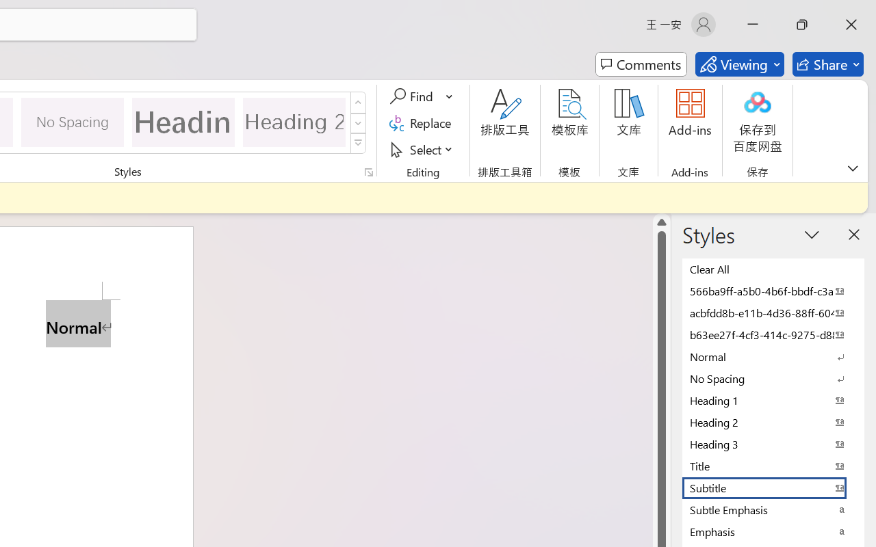  Describe the element at coordinates (359, 103) in the screenshot. I see `Row up` at that location.